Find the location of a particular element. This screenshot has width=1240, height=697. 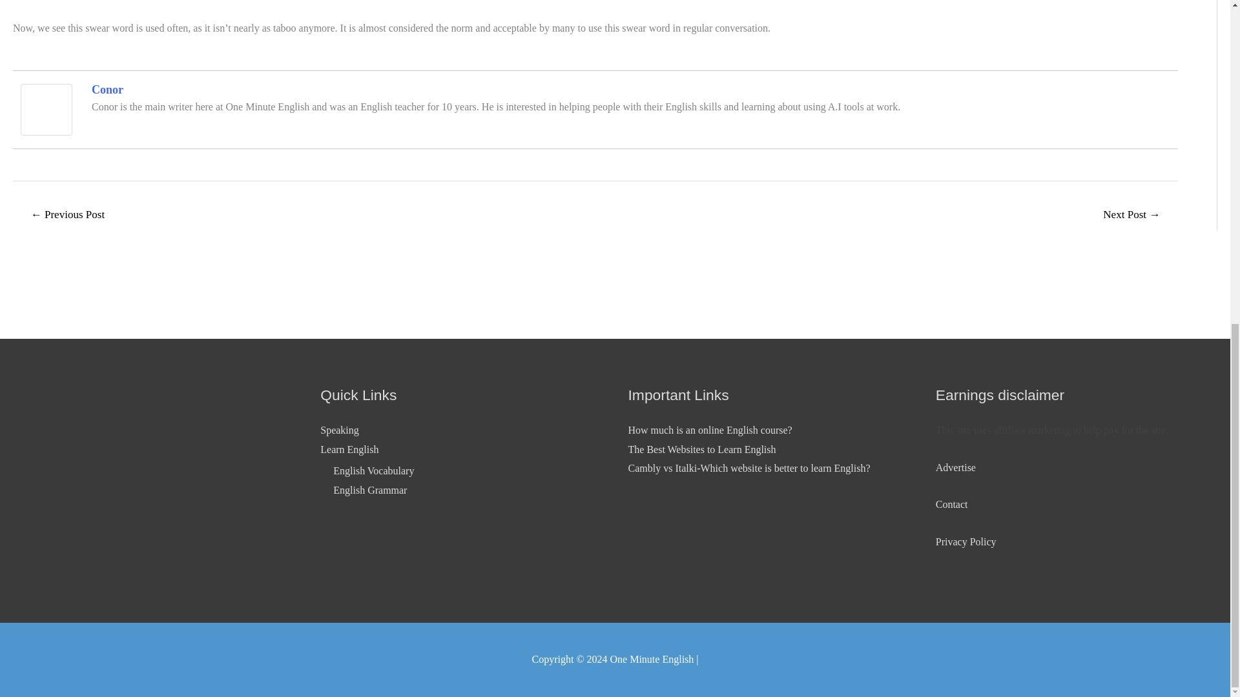

How much is an online English course? is located at coordinates (709, 430).